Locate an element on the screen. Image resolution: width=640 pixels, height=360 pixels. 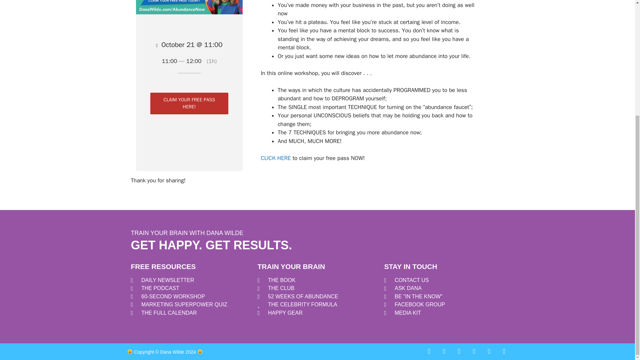
DAILY NEWSLETTER is located at coordinates (191, 280).